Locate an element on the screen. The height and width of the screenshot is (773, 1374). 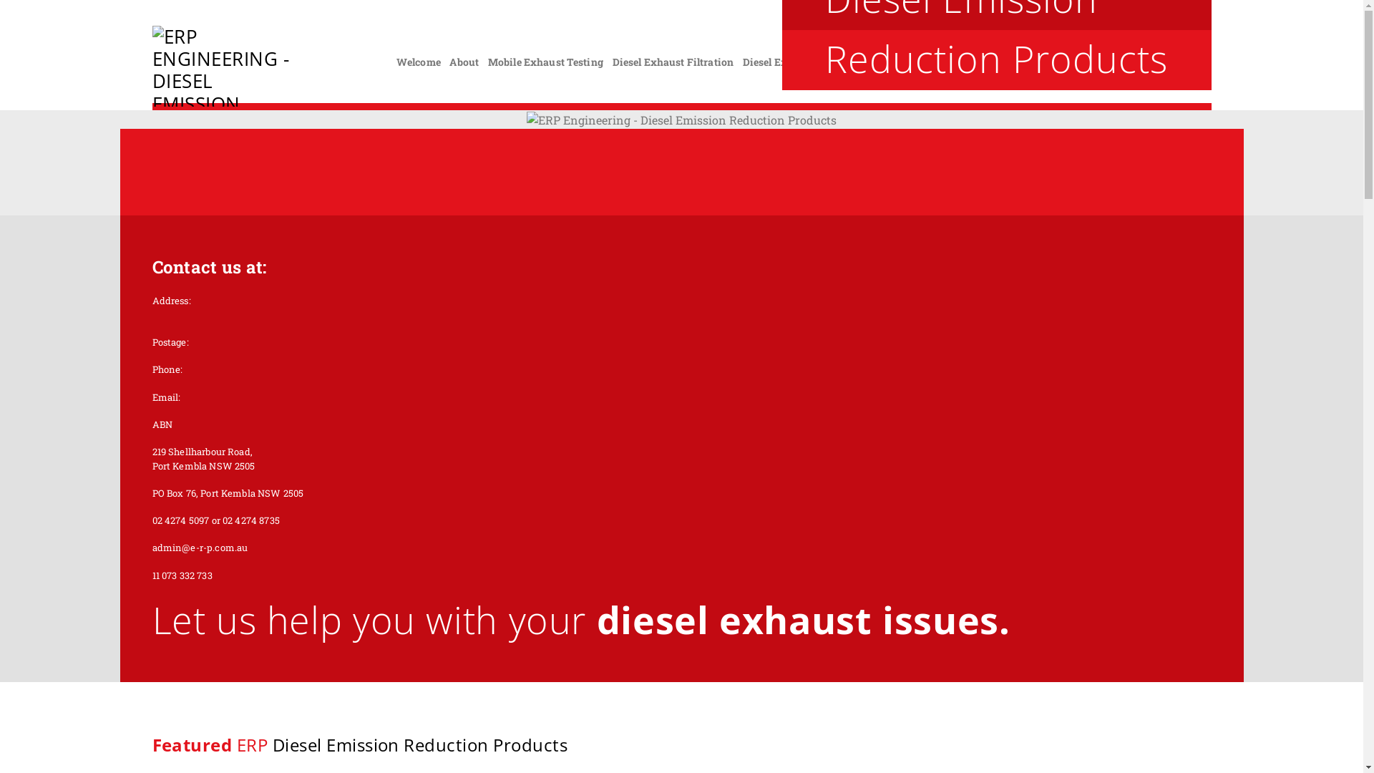
Research Collaboration is located at coordinates (1019, 62).